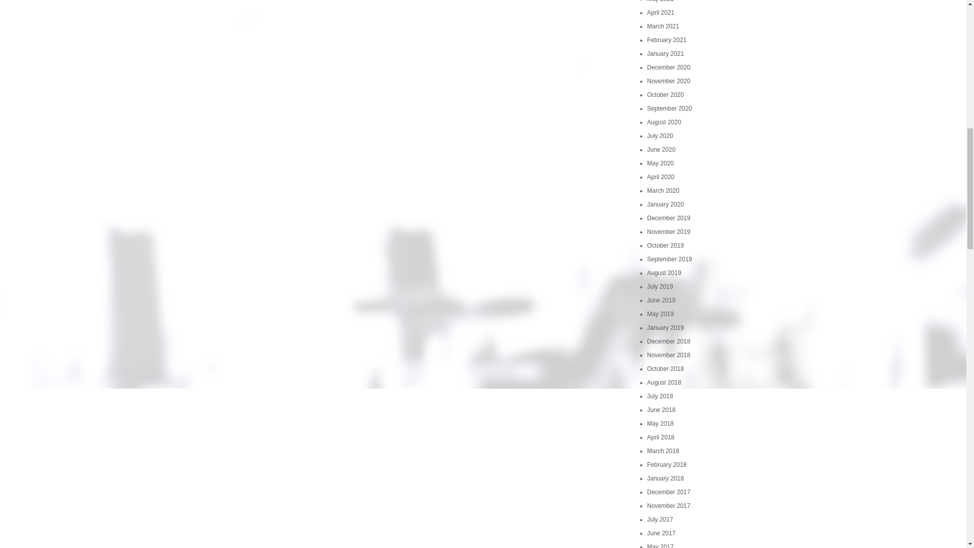 The image size is (974, 548). Describe the element at coordinates (661, 13) in the screenshot. I see `April 2021` at that location.